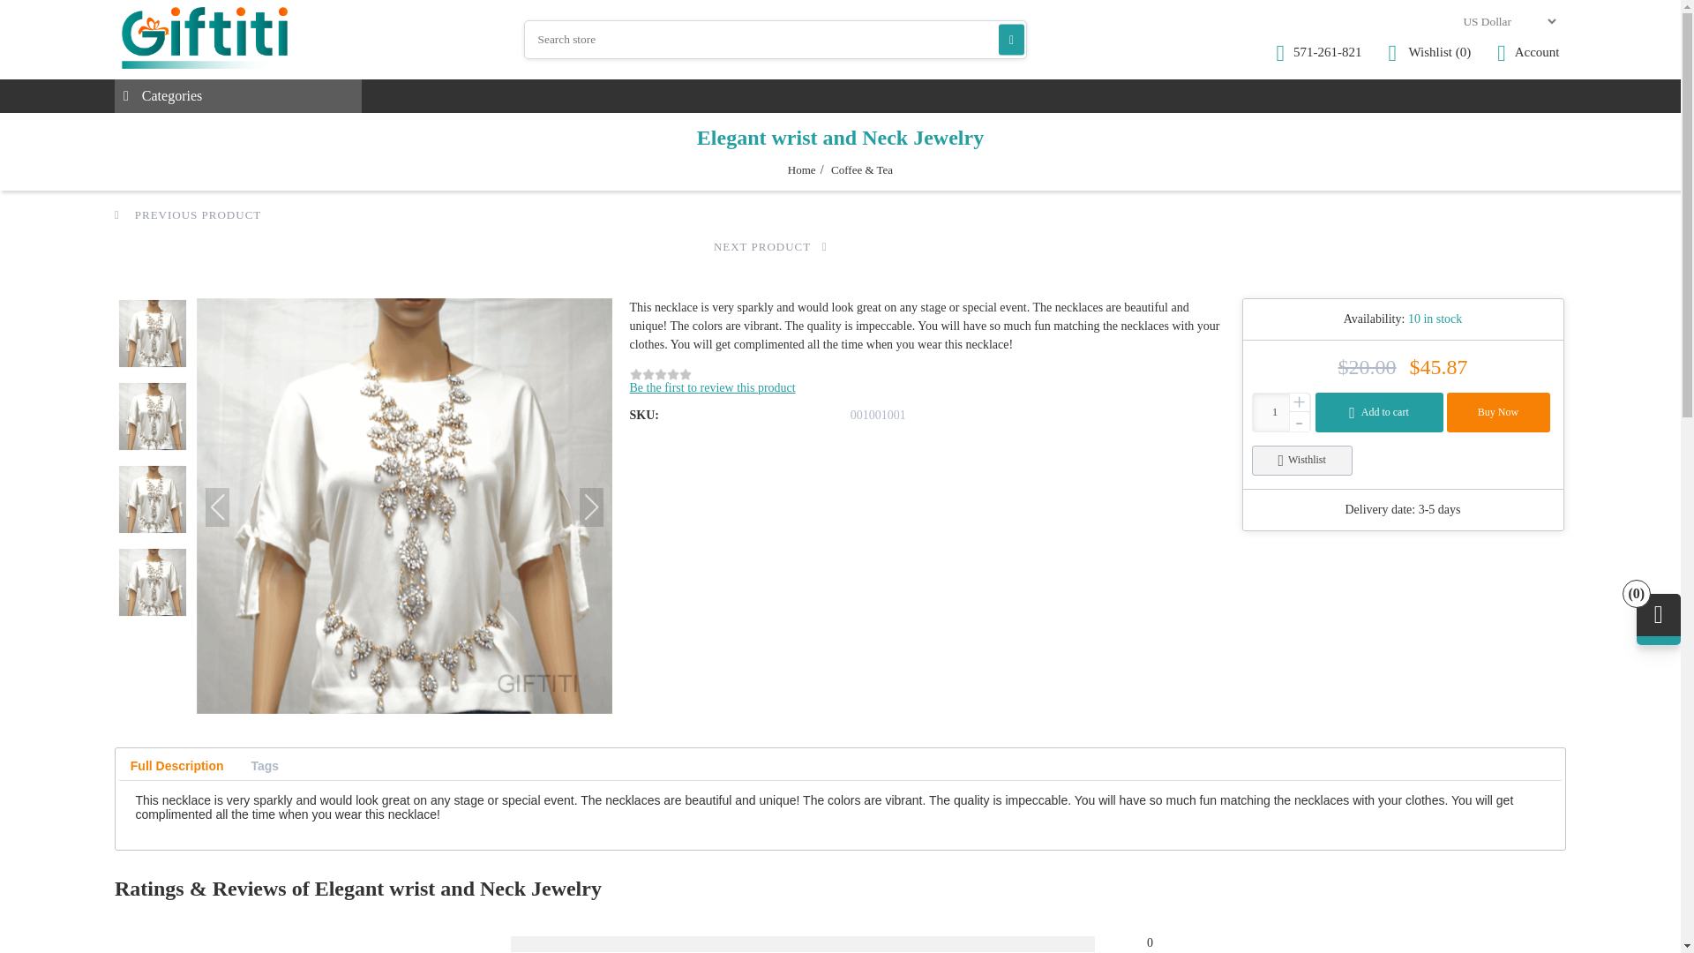 The width and height of the screenshot is (1694, 953). Describe the element at coordinates (1528, 53) in the screenshot. I see `Account` at that location.